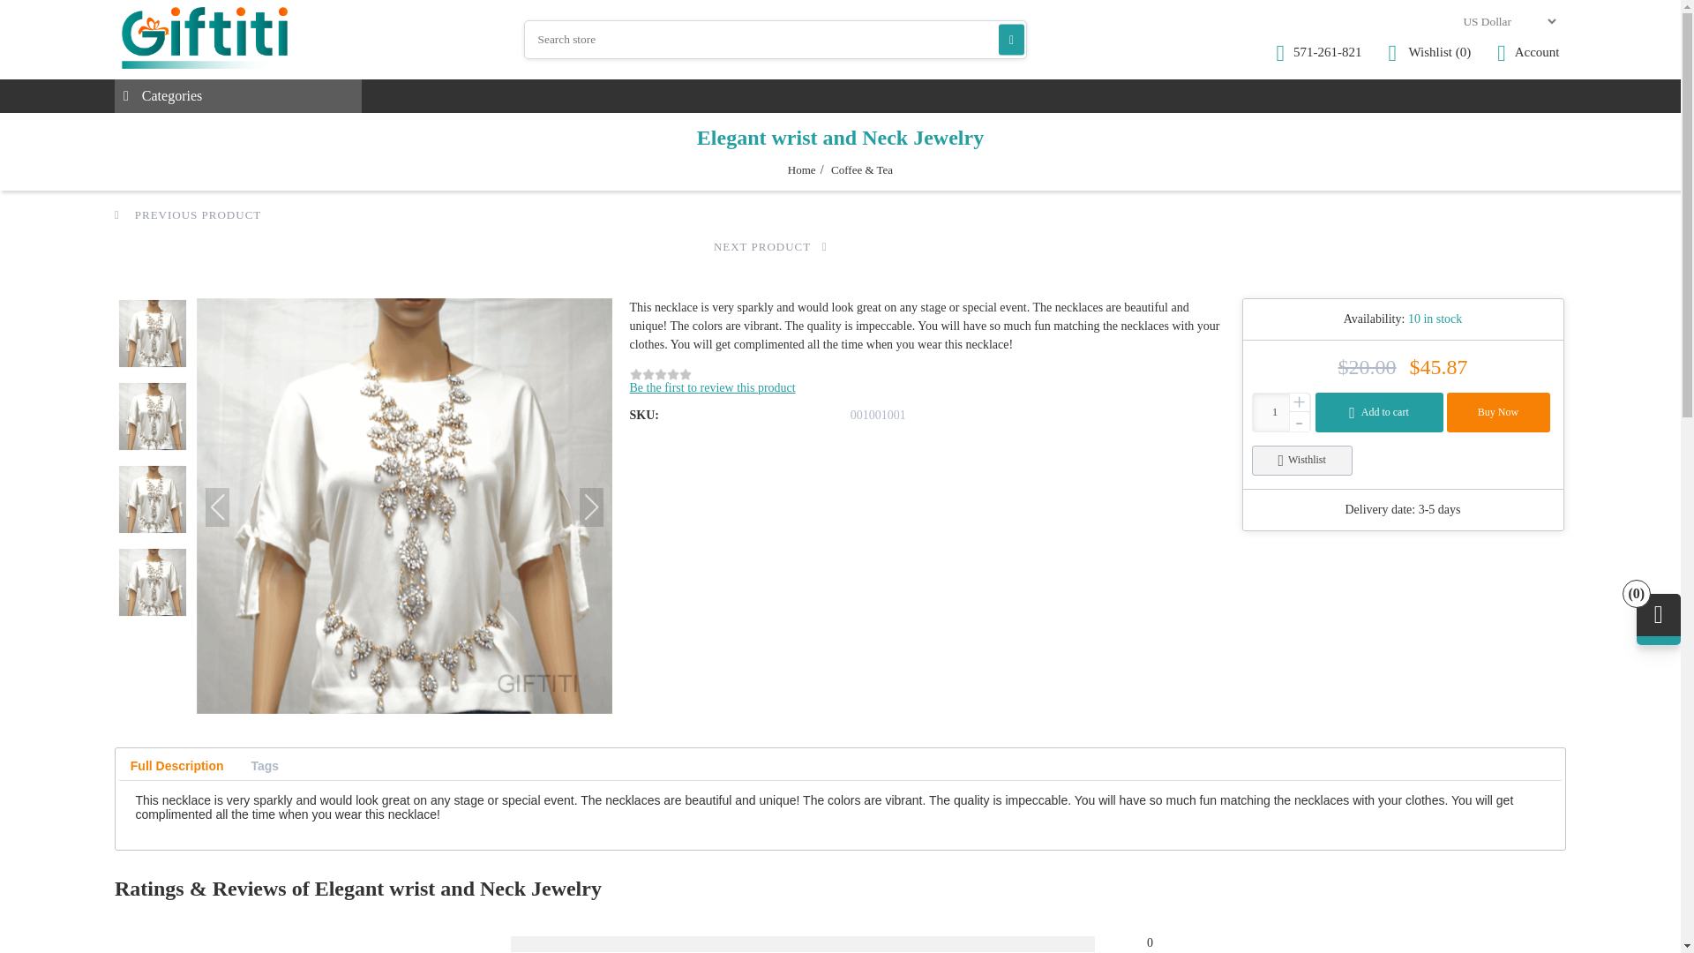 The width and height of the screenshot is (1694, 953). Describe the element at coordinates (1528, 53) in the screenshot. I see `Account` at that location.